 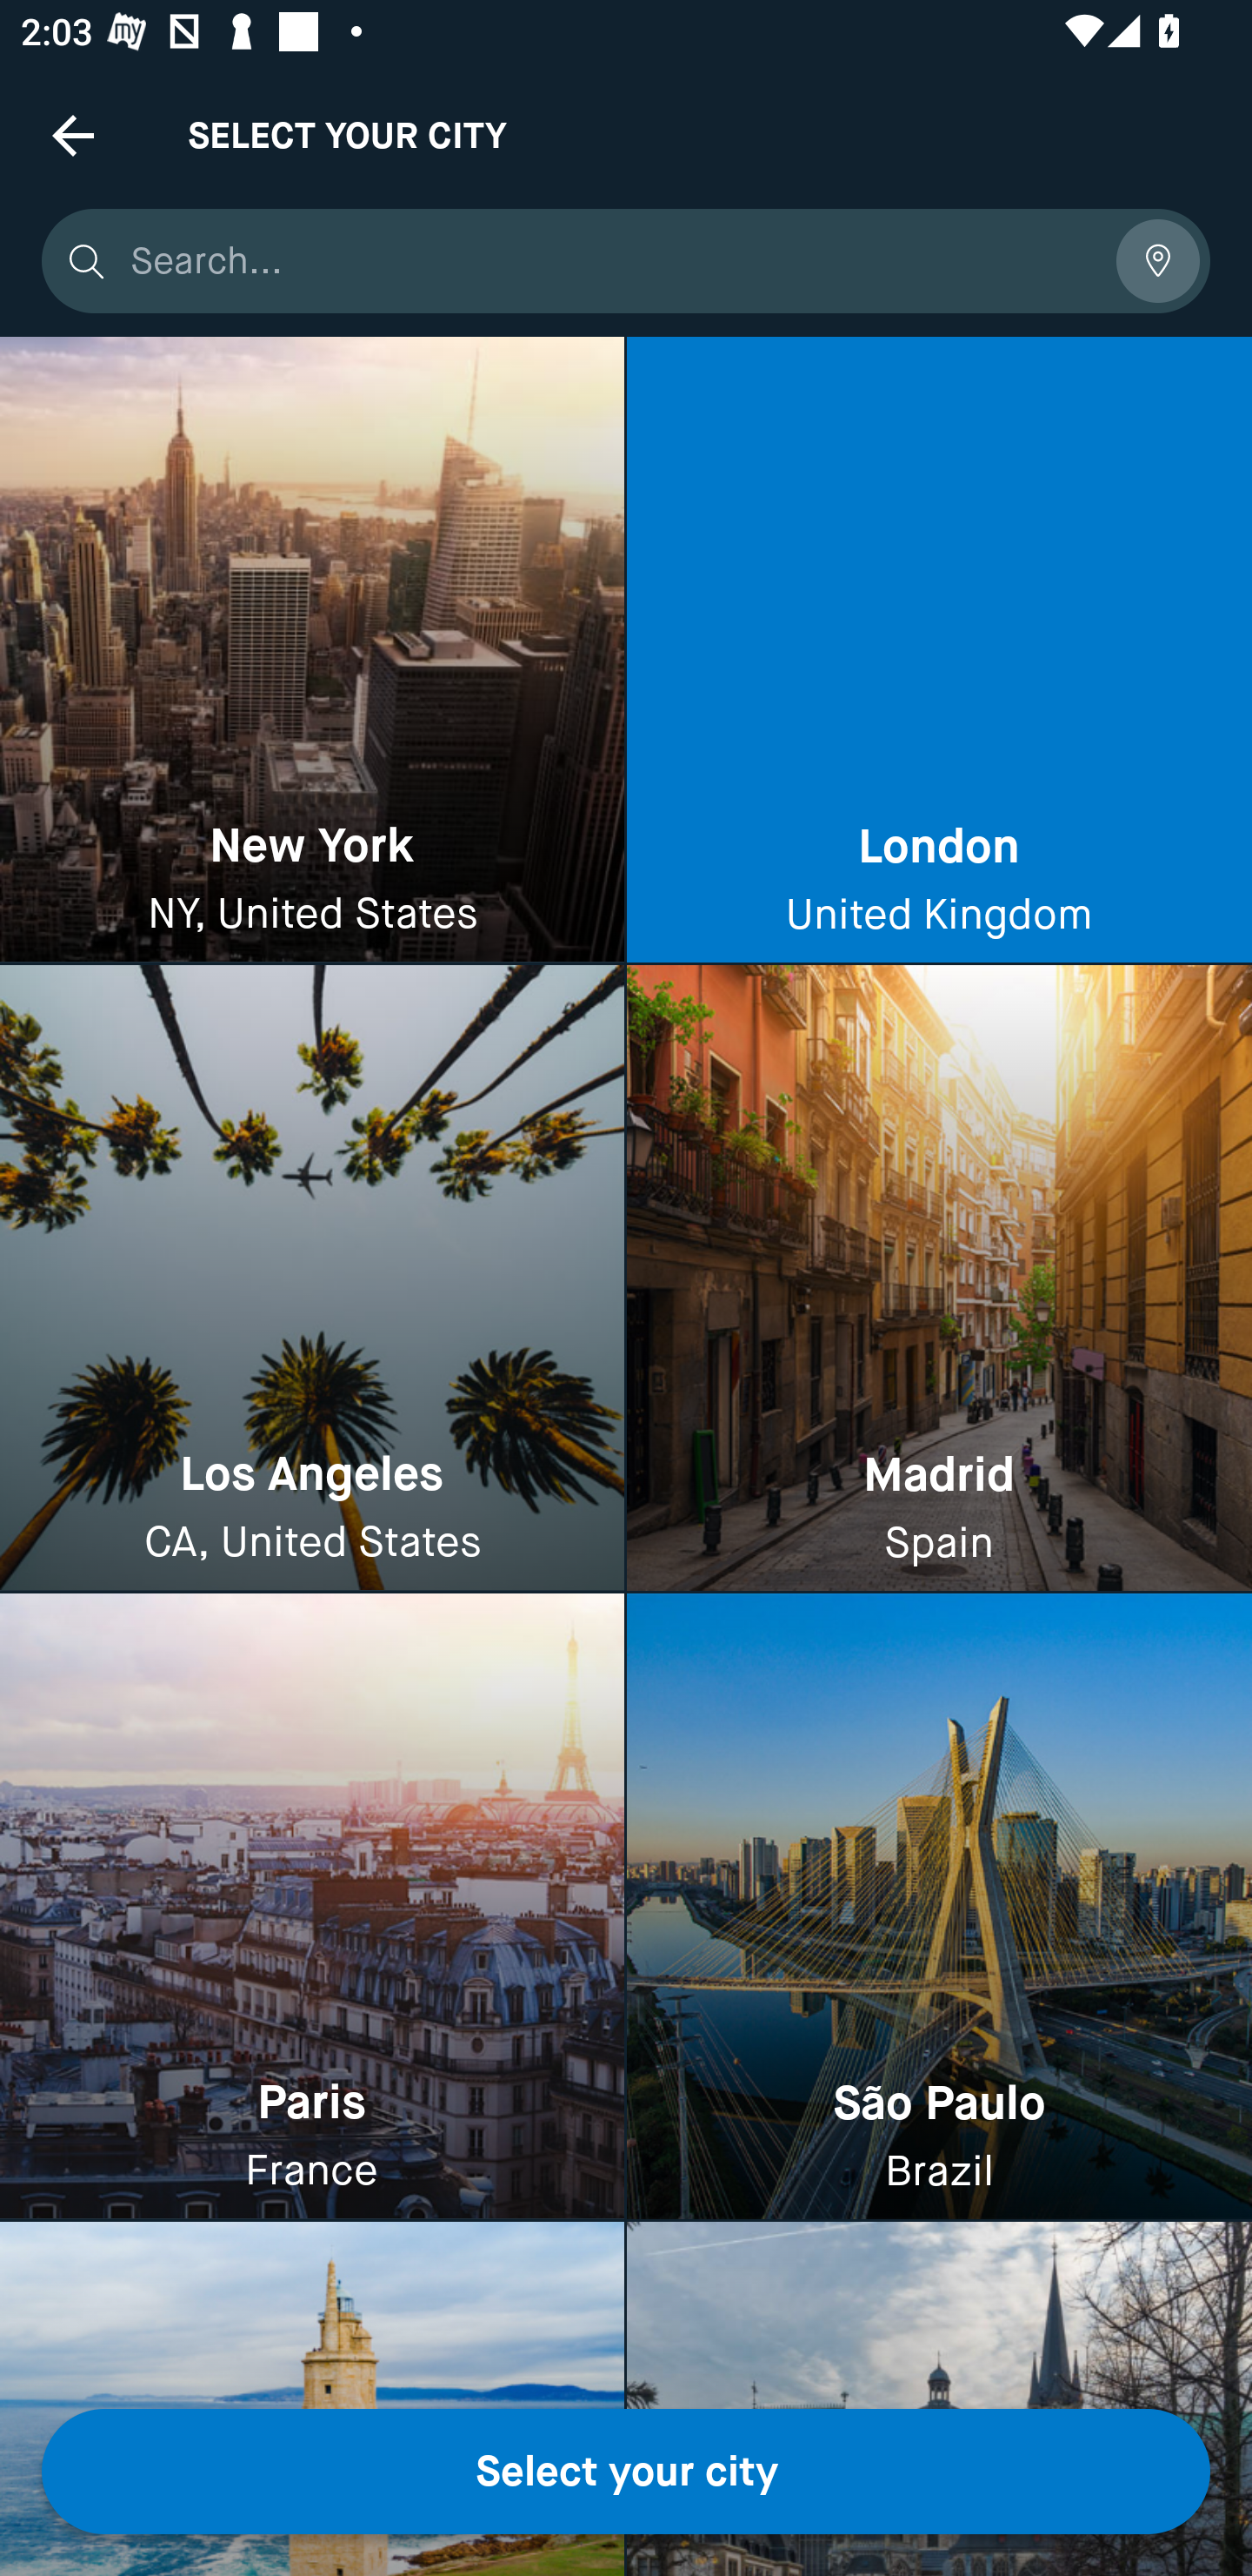 What do you see at coordinates (939, 1906) in the screenshot?
I see `São Paulo Brazil` at bounding box center [939, 1906].